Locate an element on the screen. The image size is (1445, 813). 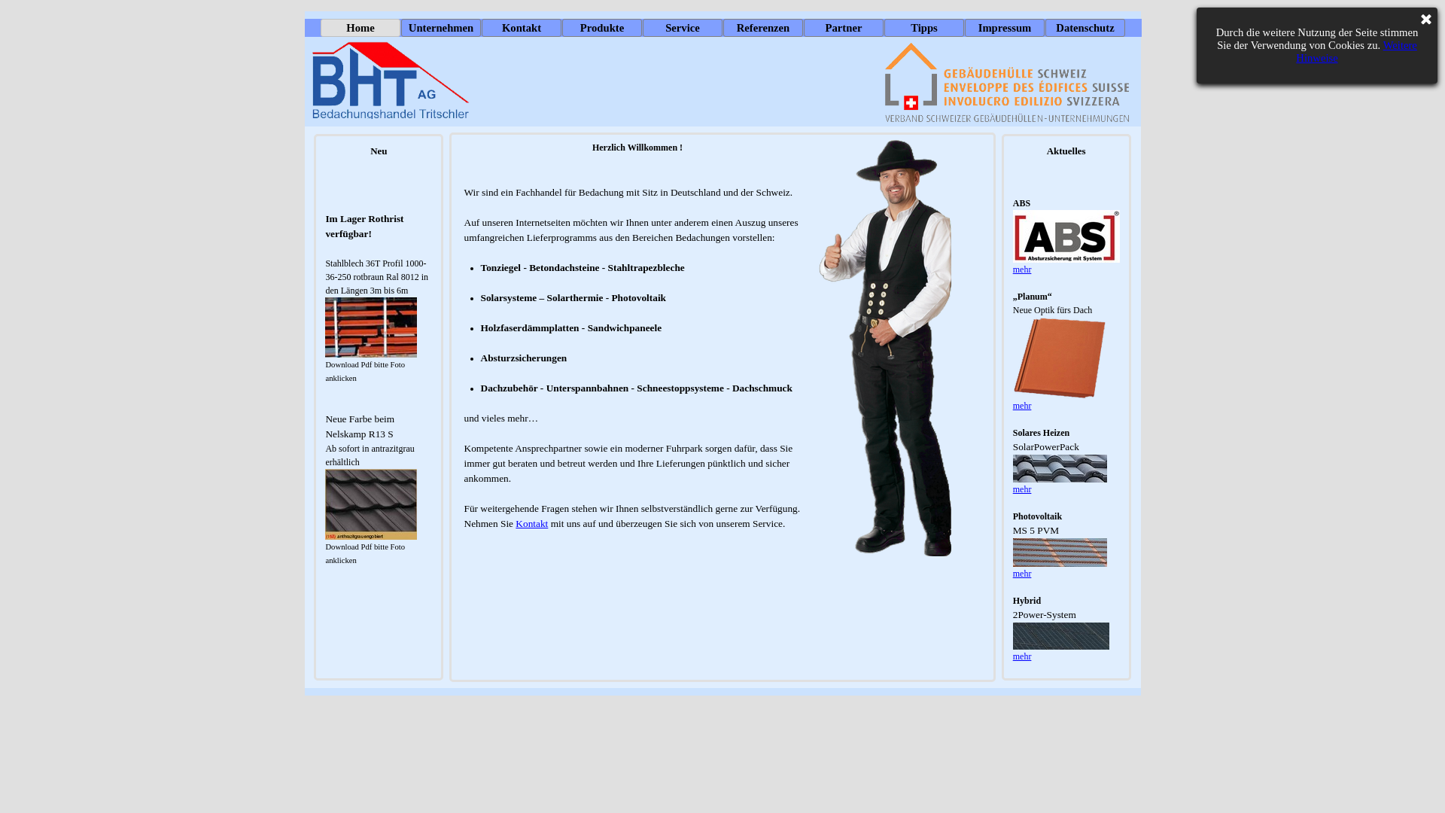
mehr is located at coordinates (1022, 489).